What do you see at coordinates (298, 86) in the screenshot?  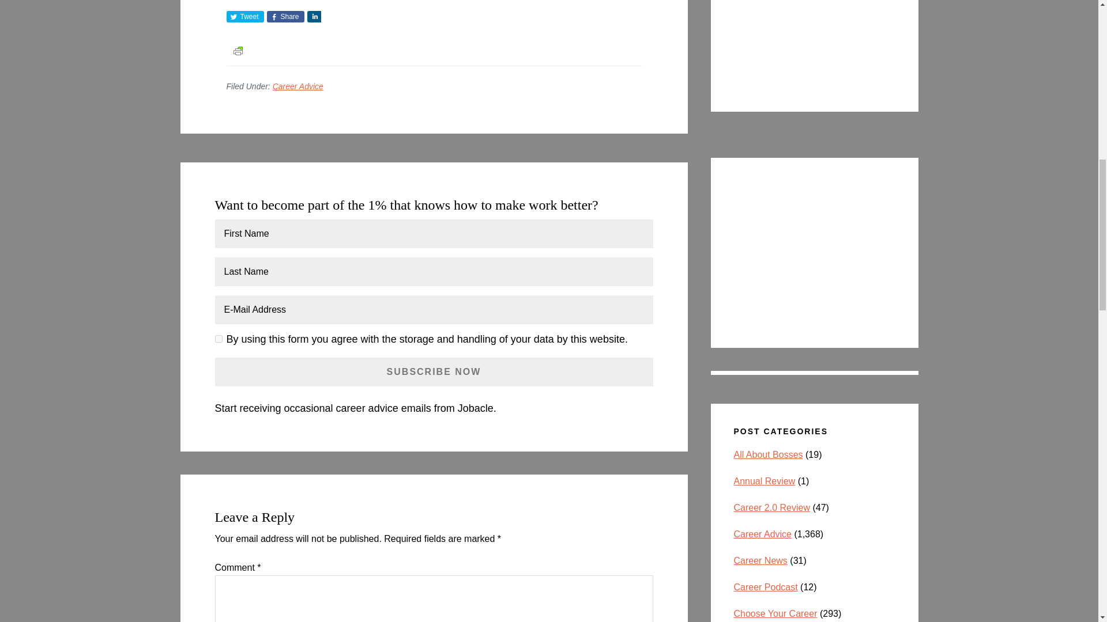 I see `Career Advice` at bounding box center [298, 86].